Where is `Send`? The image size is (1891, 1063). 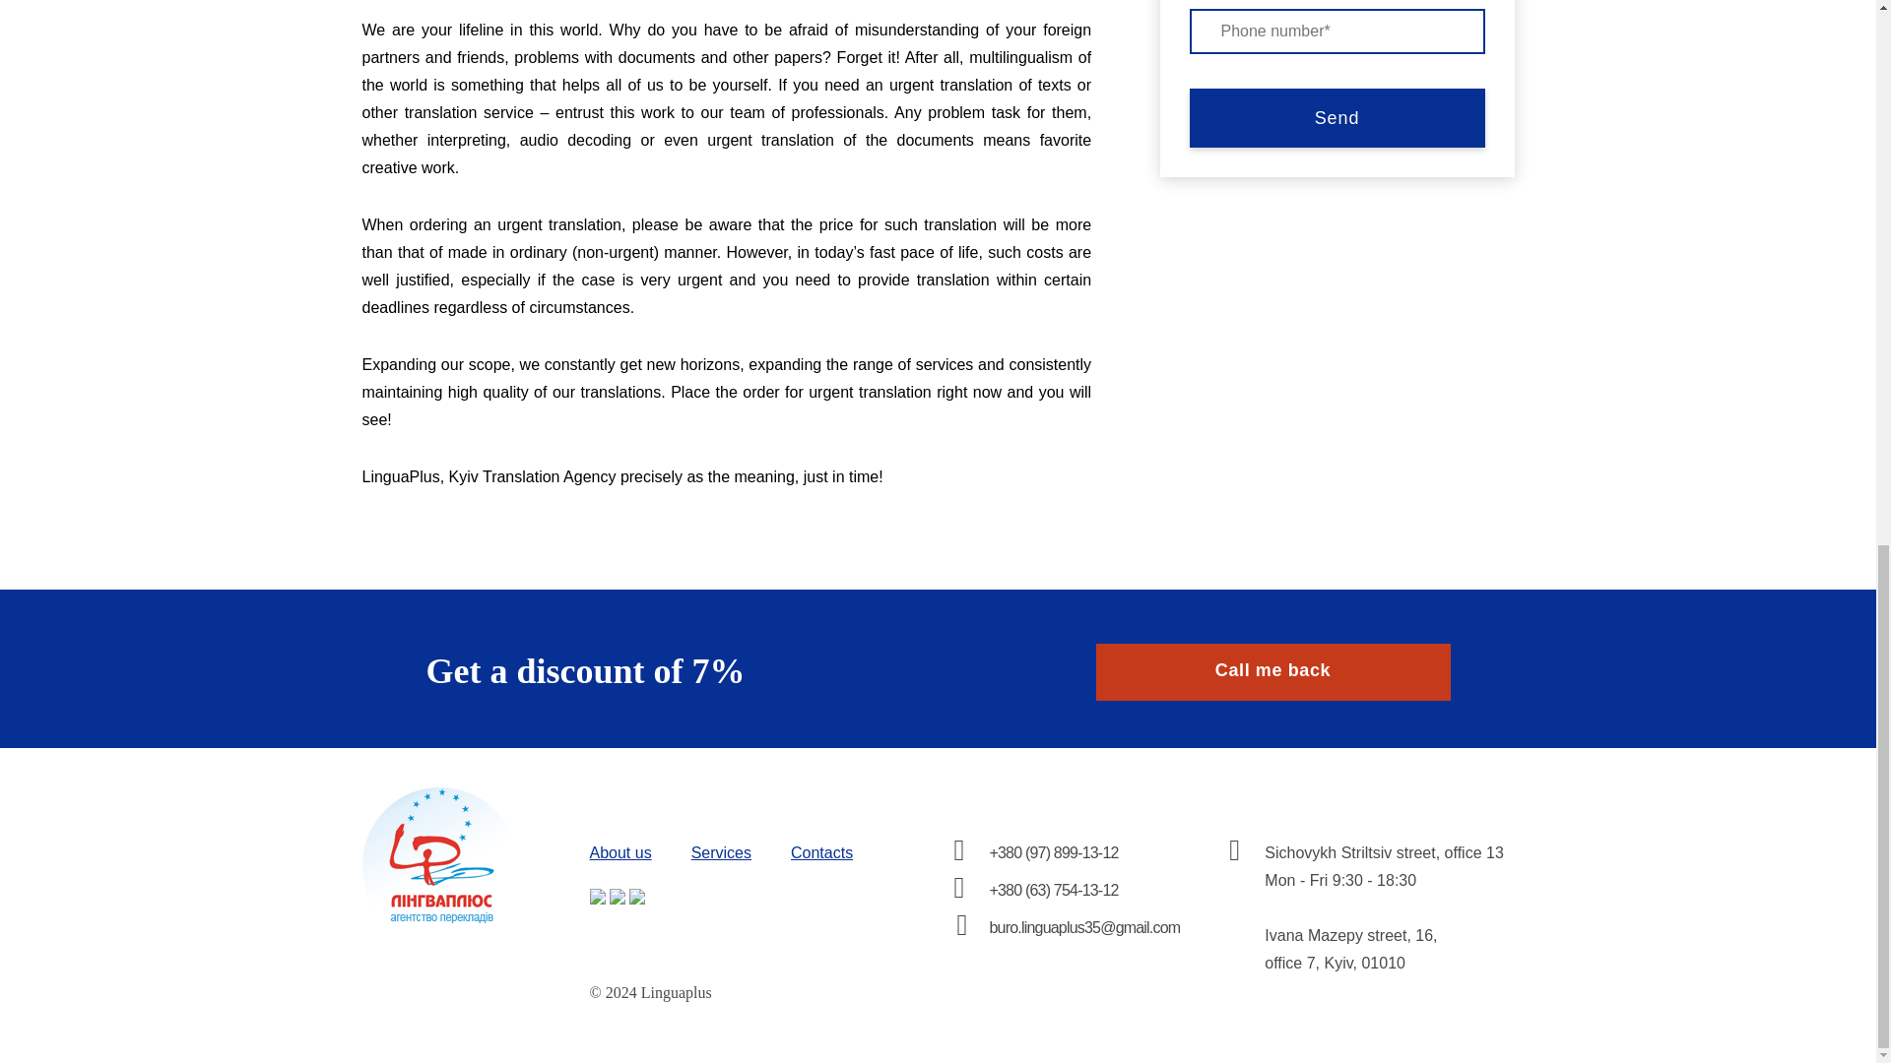
Send is located at coordinates (1337, 118).